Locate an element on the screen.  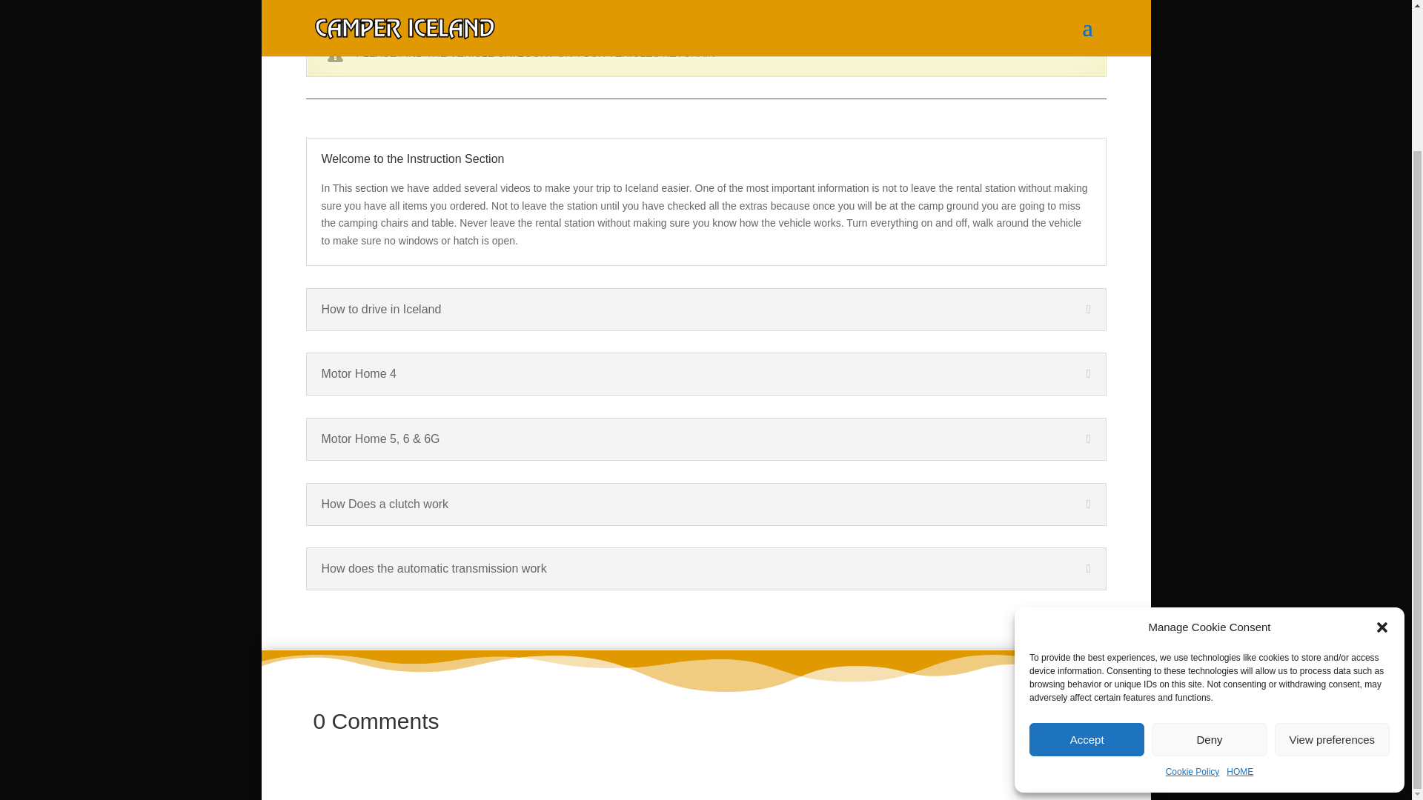
View preferences is located at coordinates (1333, 564).